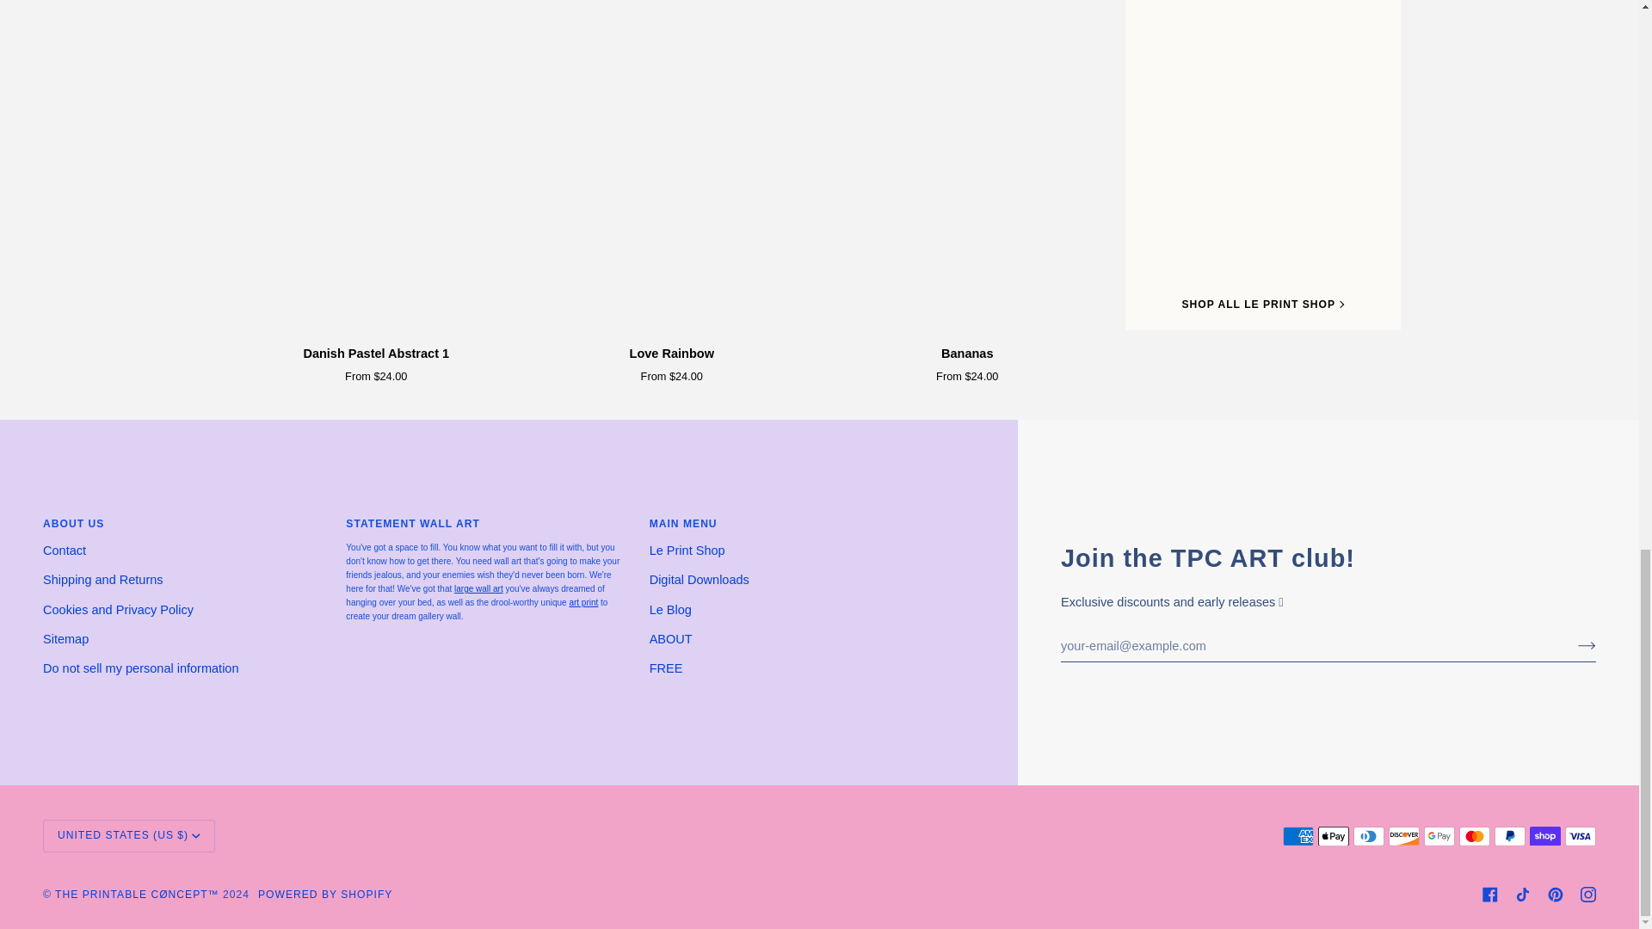 This screenshot has width=1652, height=929. What do you see at coordinates (1580, 836) in the screenshot?
I see `VISA` at bounding box center [1580, 836].